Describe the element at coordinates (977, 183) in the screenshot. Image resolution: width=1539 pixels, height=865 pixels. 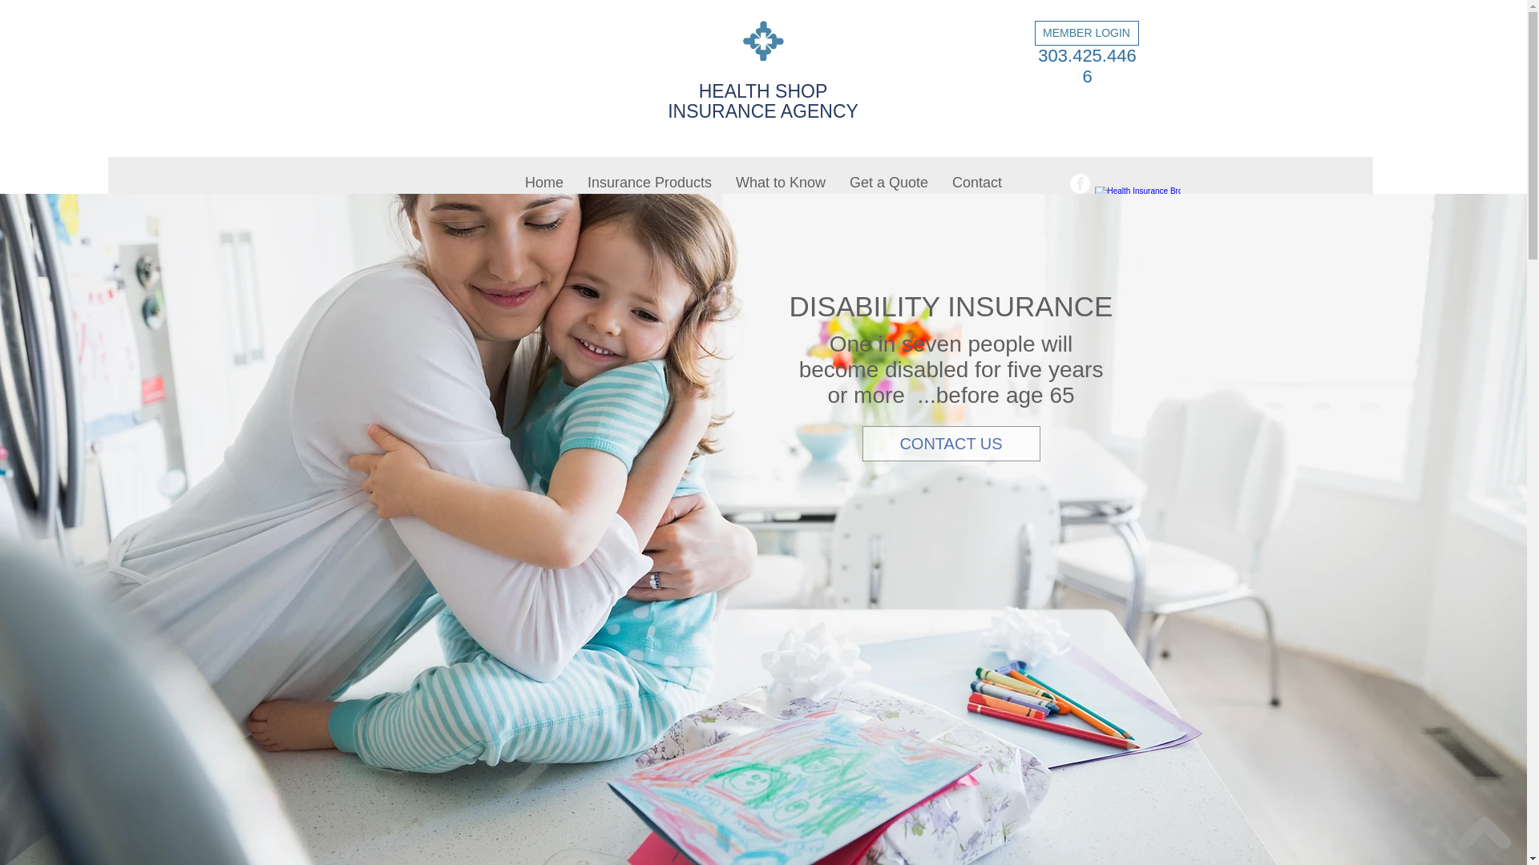
I see `Contact` at that location.